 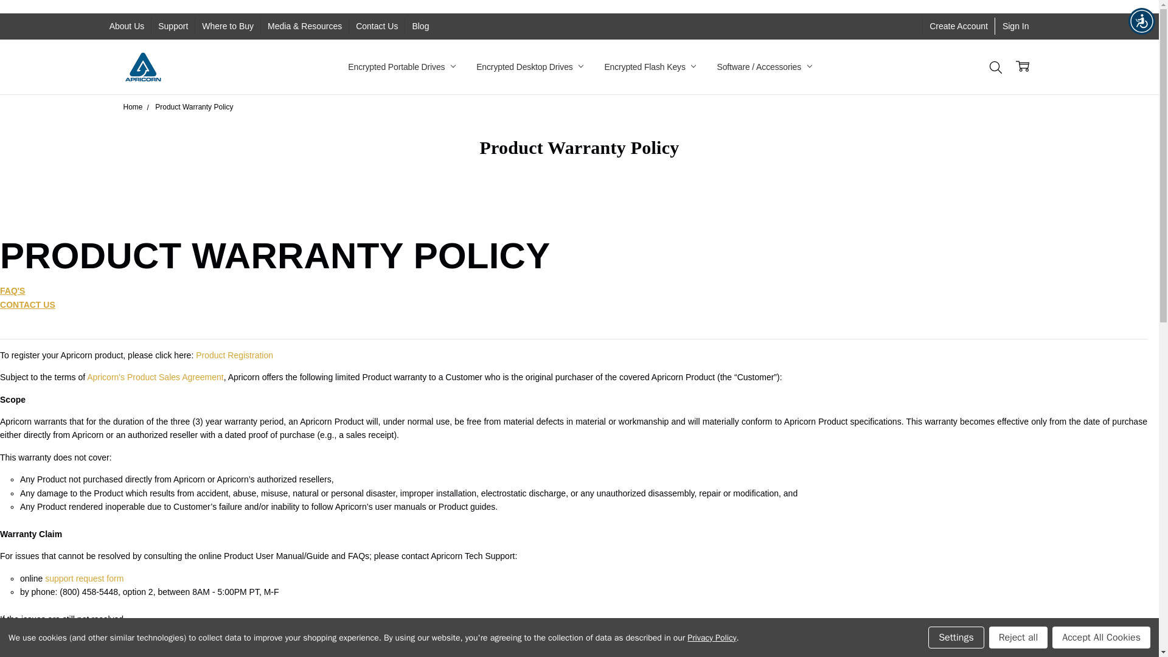 I want to click on Blog, so click(x=420, y=26).